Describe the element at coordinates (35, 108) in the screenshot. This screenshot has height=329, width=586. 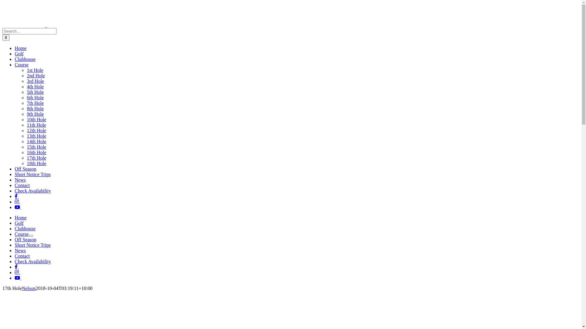
I see `8th Hole` at that location.